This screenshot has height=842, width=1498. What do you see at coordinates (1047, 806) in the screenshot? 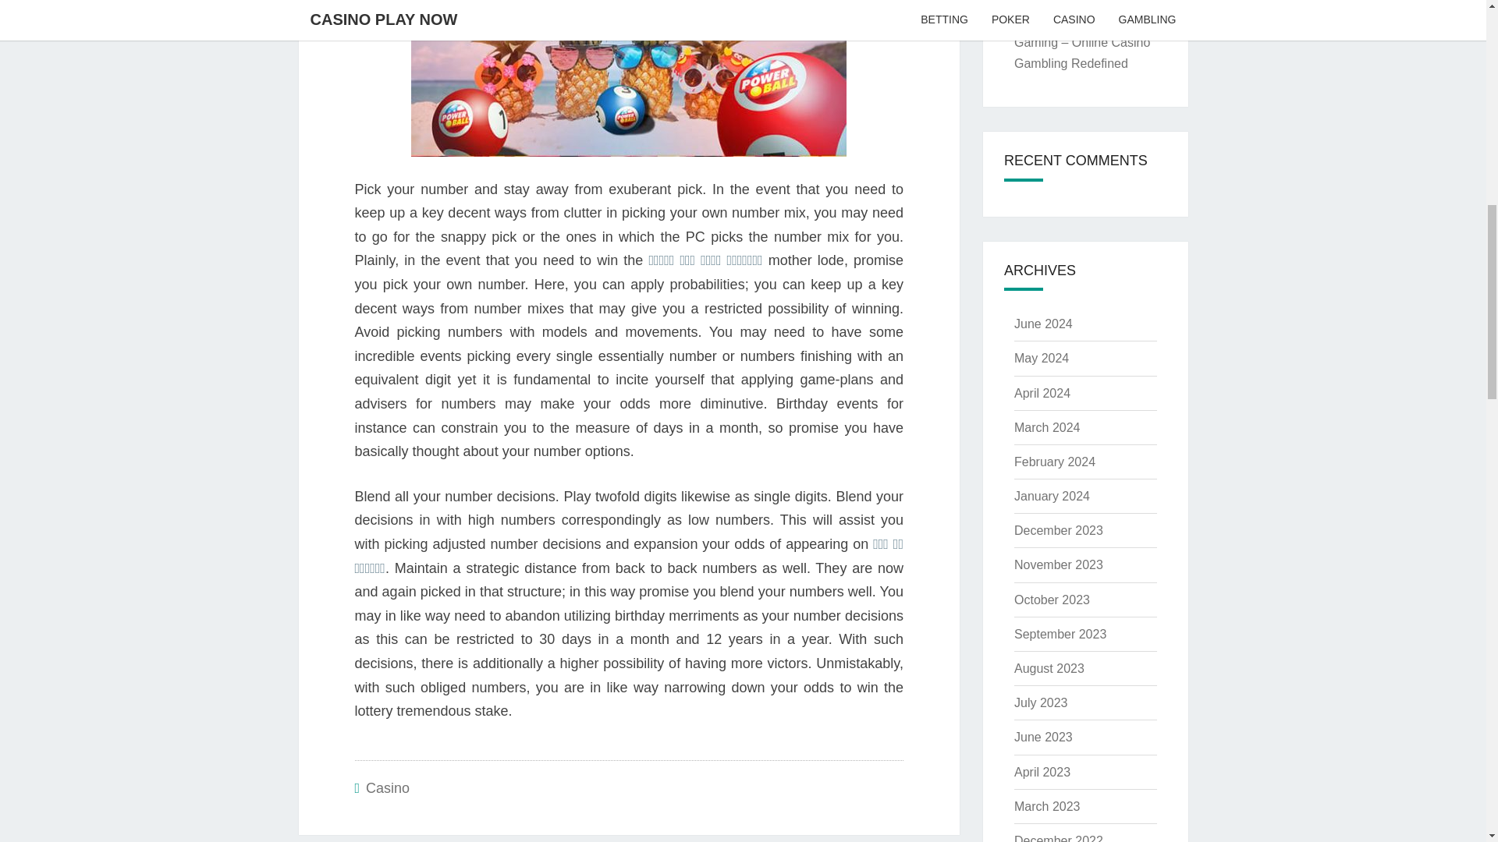
I see `March 2023` at bounding box center [1047, 806].